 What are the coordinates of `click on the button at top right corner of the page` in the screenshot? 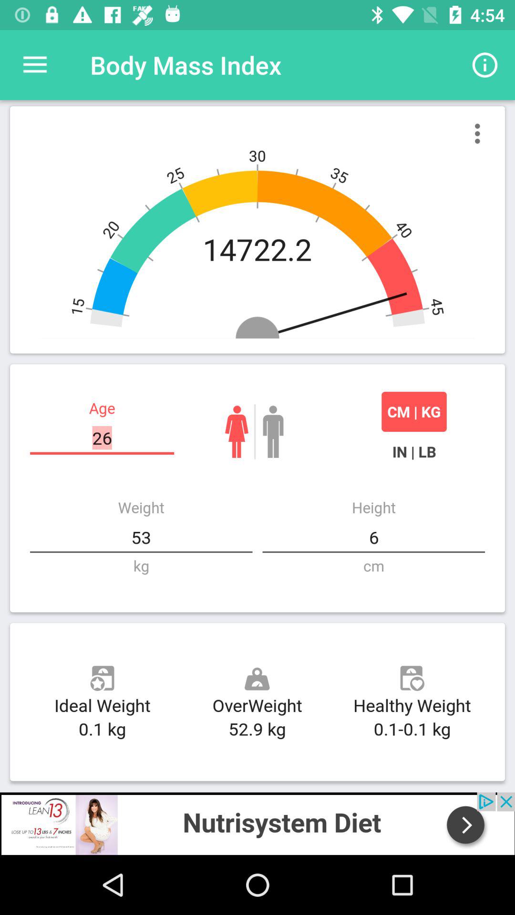 It's located at (484, 65).